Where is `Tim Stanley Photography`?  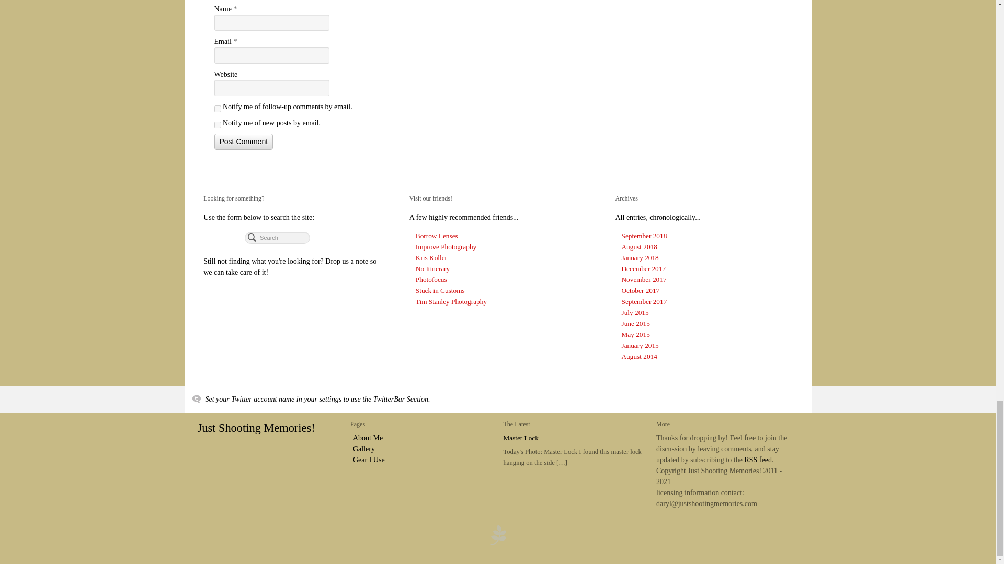
Tim Stanley Photography is located at coordinates (451, 302).